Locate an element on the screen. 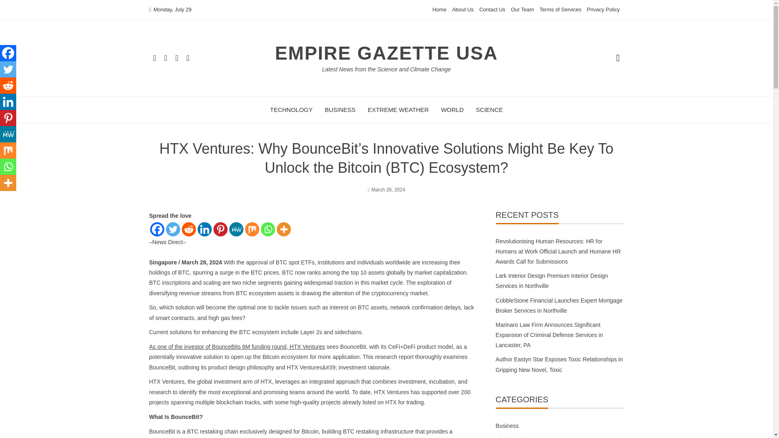 The width and height of the screenshot is (779, 438). Privacy Policy is located at coordinates (604, 10).